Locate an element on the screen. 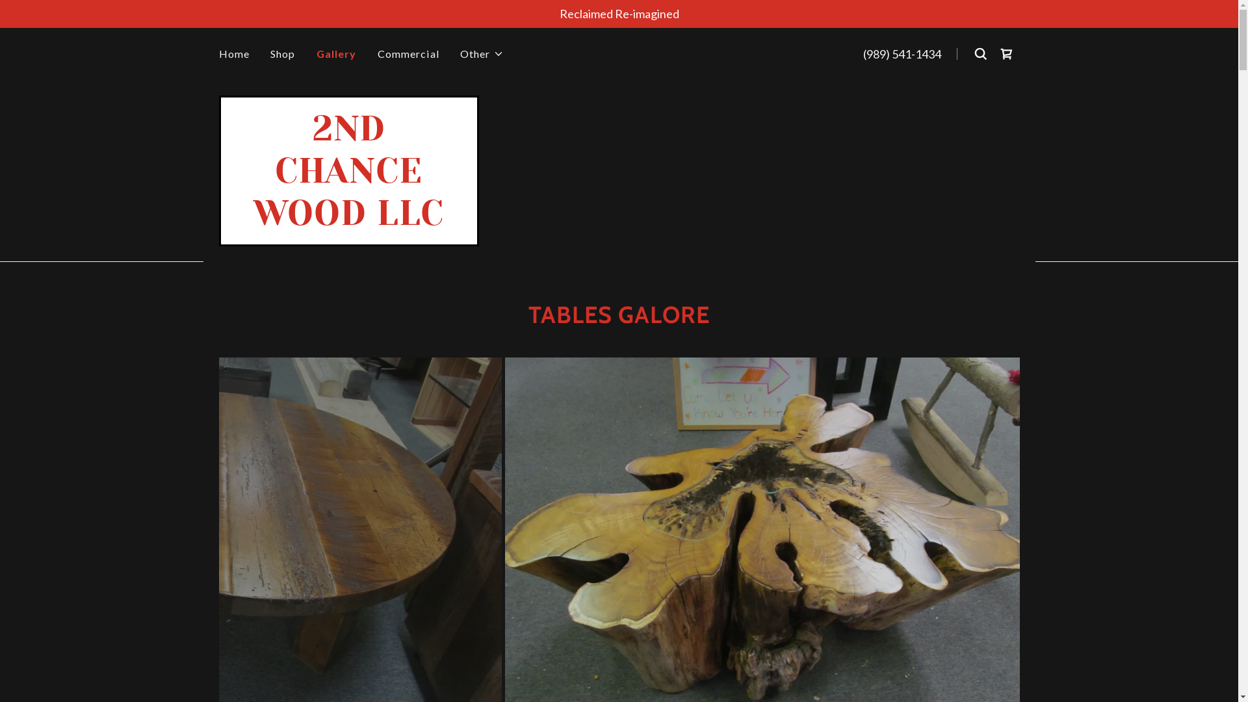 The image size is (1248, 702). Gallery is located at coordinates (337, 54).